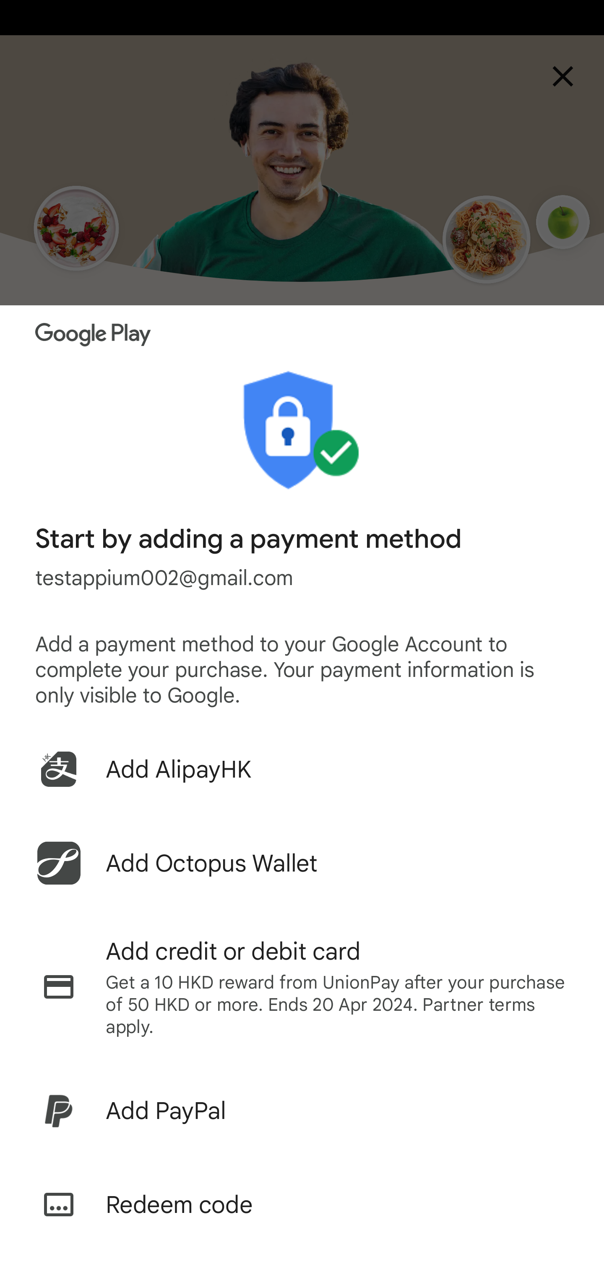  What do you see at coordinates (302, 1205) in the screenshot?
I see `Redeem code` at bounding box center [302, 1205].